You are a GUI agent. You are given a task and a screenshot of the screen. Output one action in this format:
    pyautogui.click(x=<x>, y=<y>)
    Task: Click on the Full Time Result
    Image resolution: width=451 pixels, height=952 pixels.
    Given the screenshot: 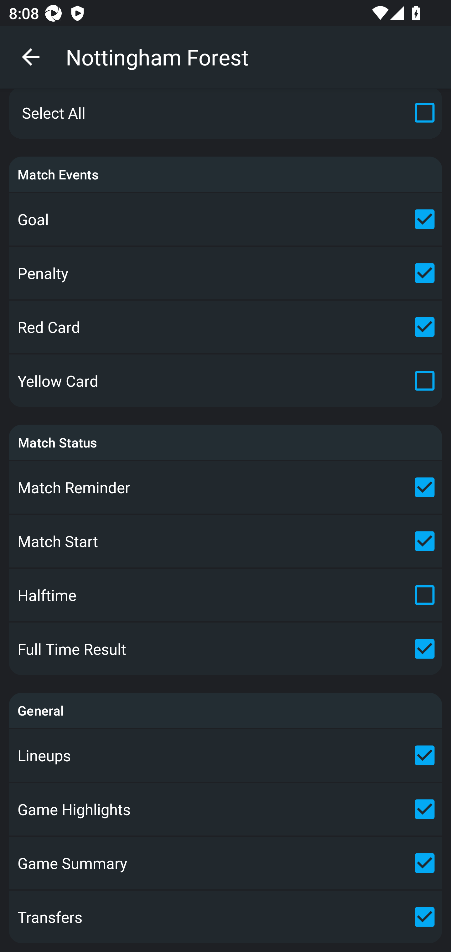 What is the action you would take?
    pyautogui.click(x=225, y=649)
    